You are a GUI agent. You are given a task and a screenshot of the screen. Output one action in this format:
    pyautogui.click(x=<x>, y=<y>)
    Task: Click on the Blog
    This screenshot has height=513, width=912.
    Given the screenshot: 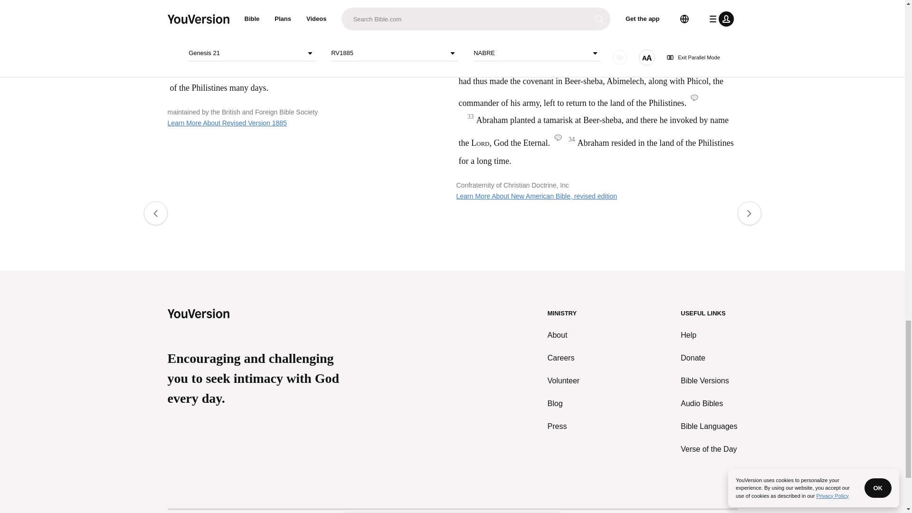 What is the action you would take?
    pyautogui.click(x=564, y=404)
    